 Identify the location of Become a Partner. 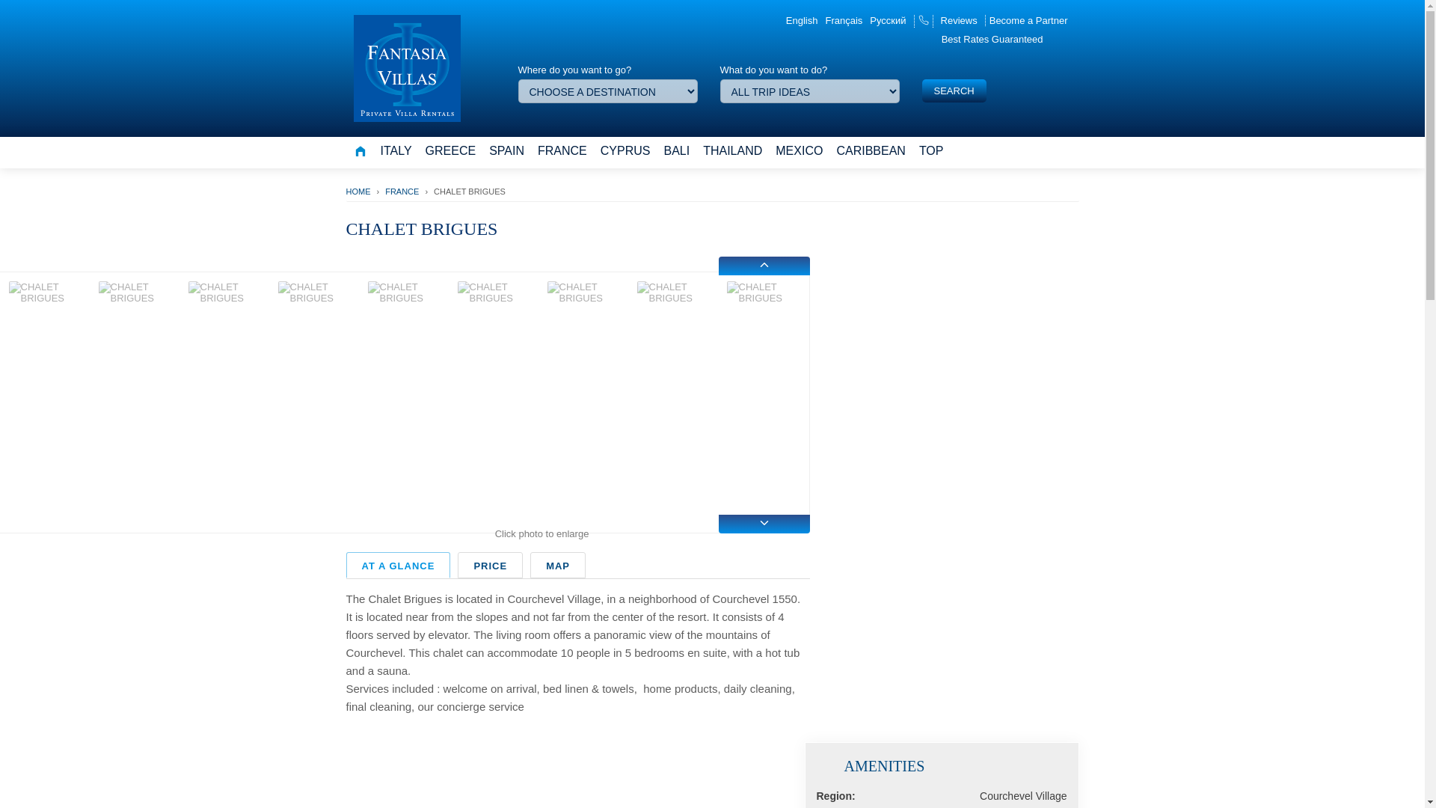
(1028, 20).